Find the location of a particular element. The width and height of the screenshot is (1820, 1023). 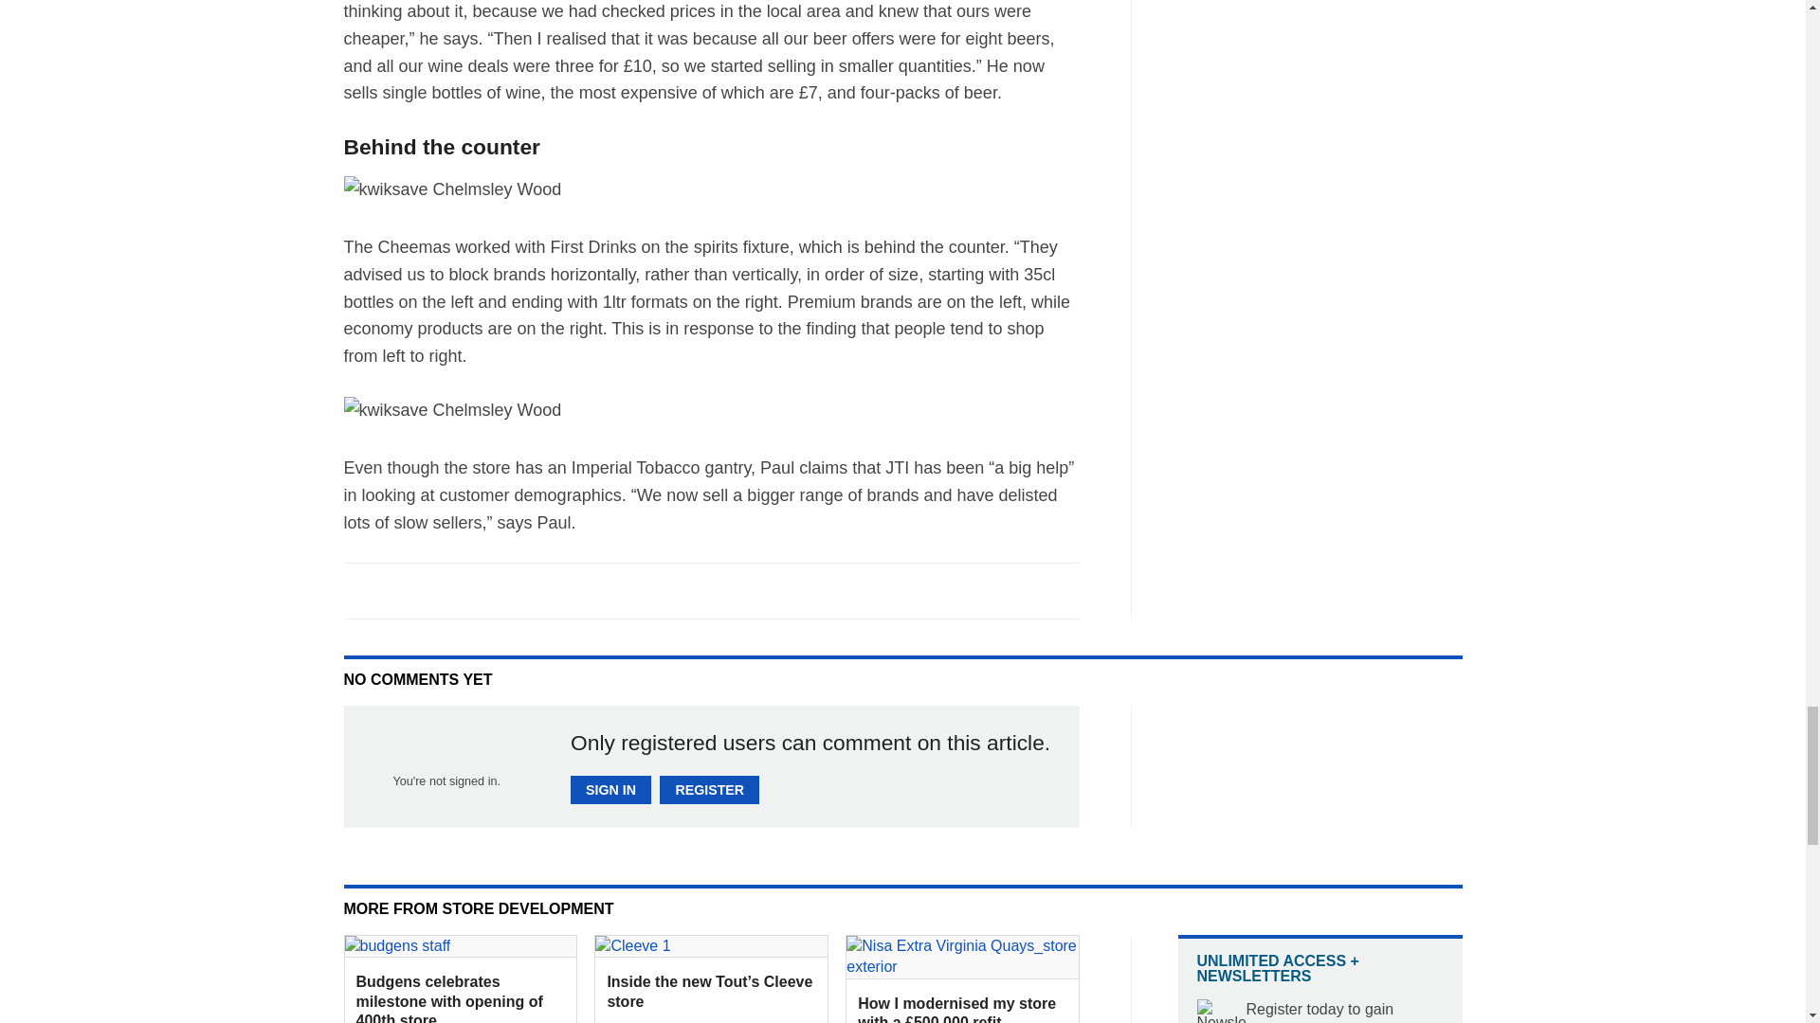

No comments is located at coordinates (1050, 601).